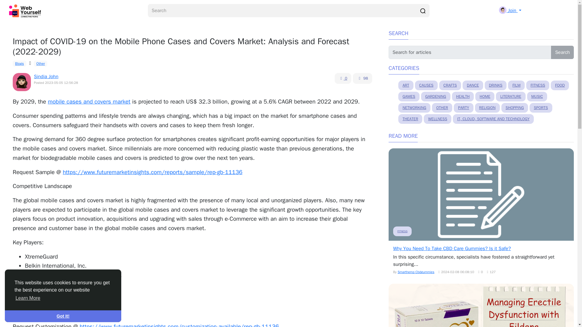 The width and height of the screenshot is (582, 327). Describe the element at coordinates (89, 102) in the screenshot. I see `mobile cases and covers market` at that location.